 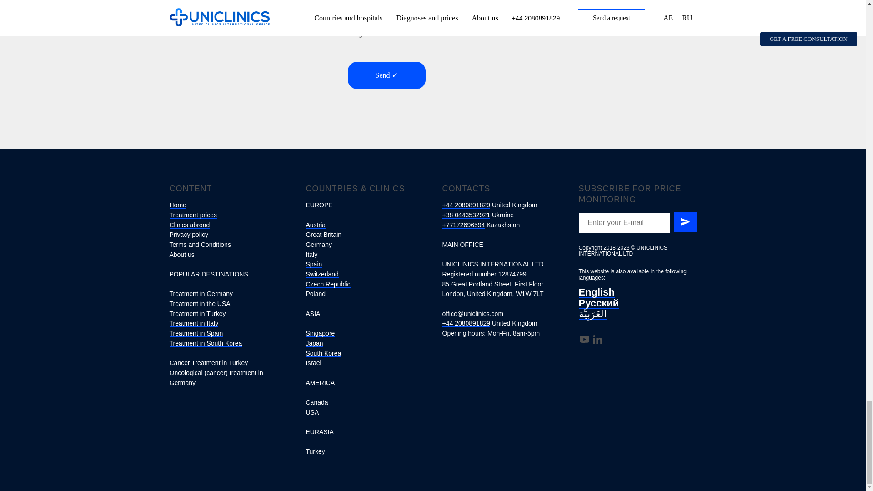 I want to click on Treatment prices, so click(x=193, y=215).